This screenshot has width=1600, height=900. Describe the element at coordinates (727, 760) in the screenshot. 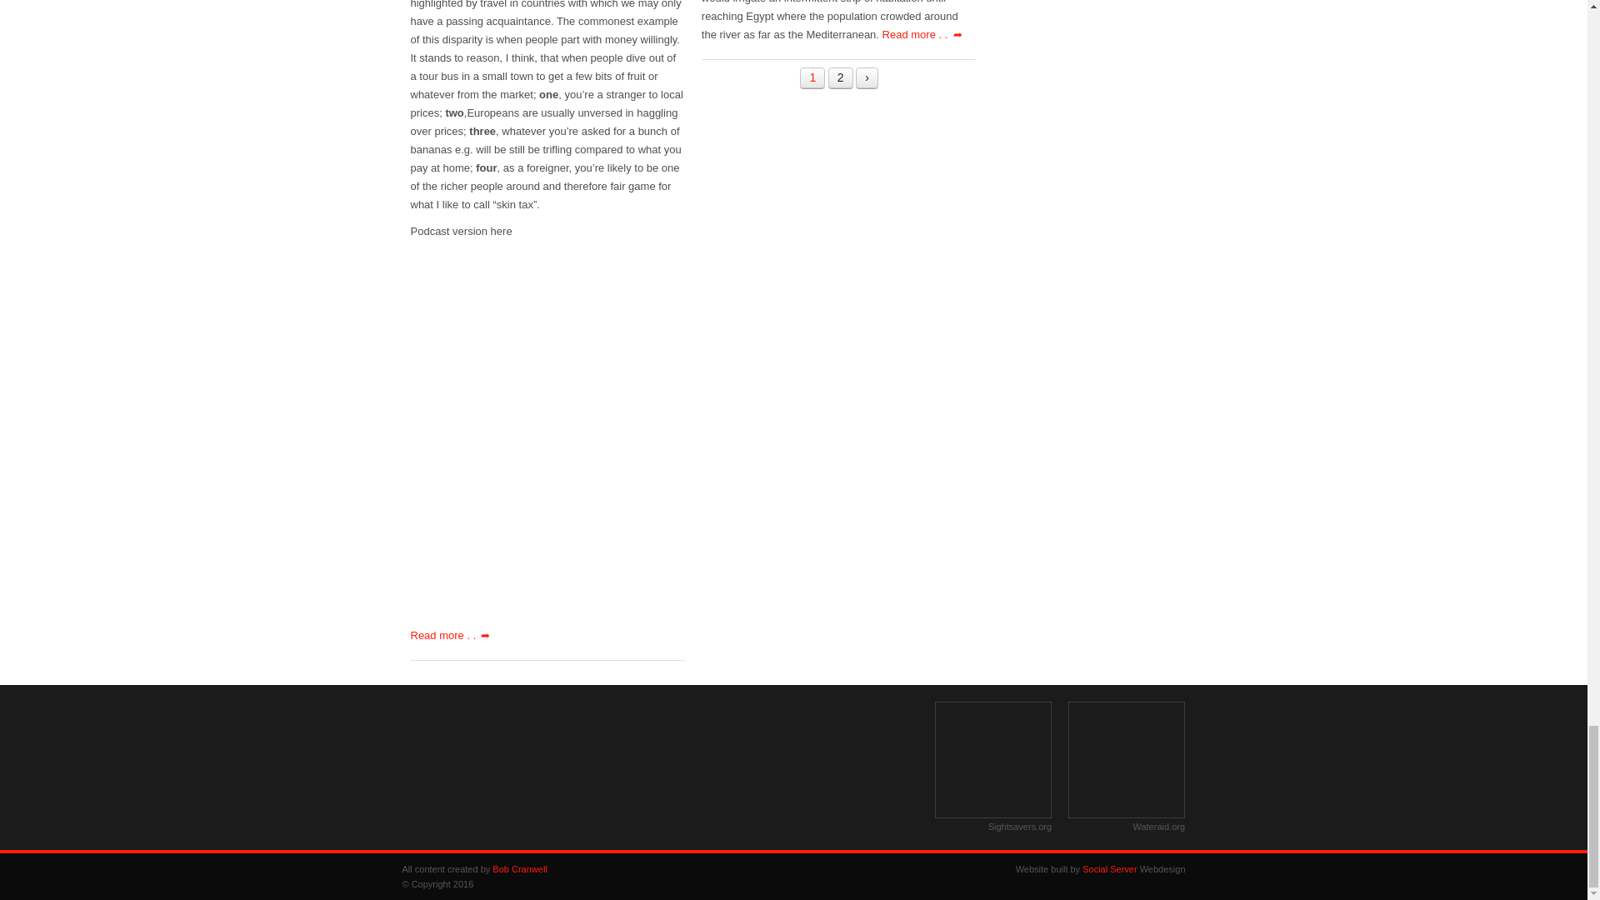

I see `Everybody is a Ragged University` at that location.